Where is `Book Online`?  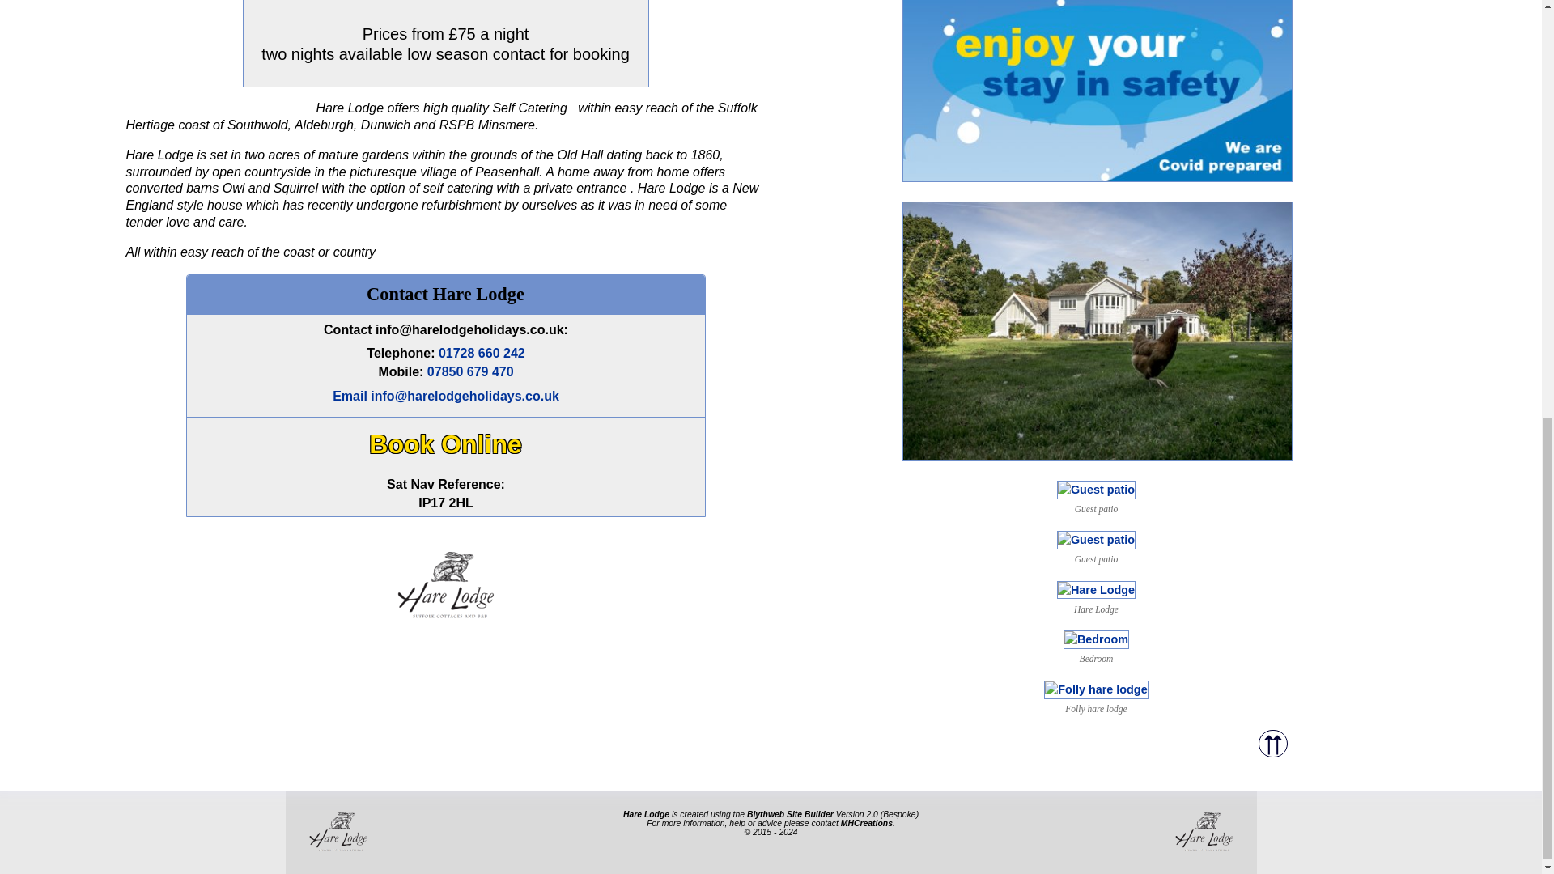 Book Online is located at coordinates (445, 443).